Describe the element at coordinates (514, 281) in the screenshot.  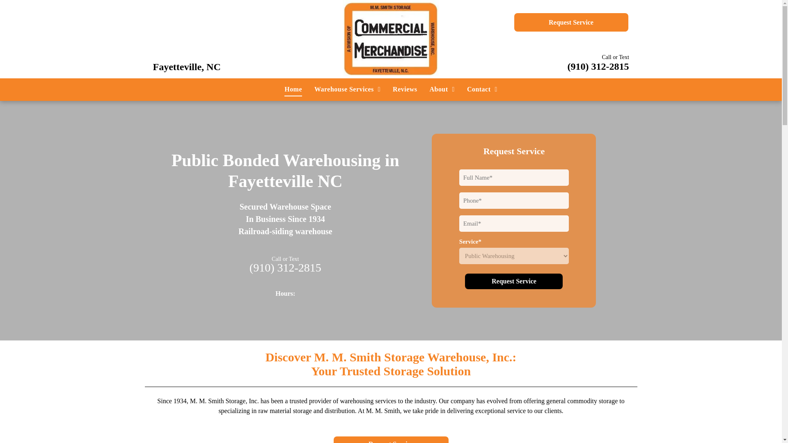
I see `Request Service` at that location.